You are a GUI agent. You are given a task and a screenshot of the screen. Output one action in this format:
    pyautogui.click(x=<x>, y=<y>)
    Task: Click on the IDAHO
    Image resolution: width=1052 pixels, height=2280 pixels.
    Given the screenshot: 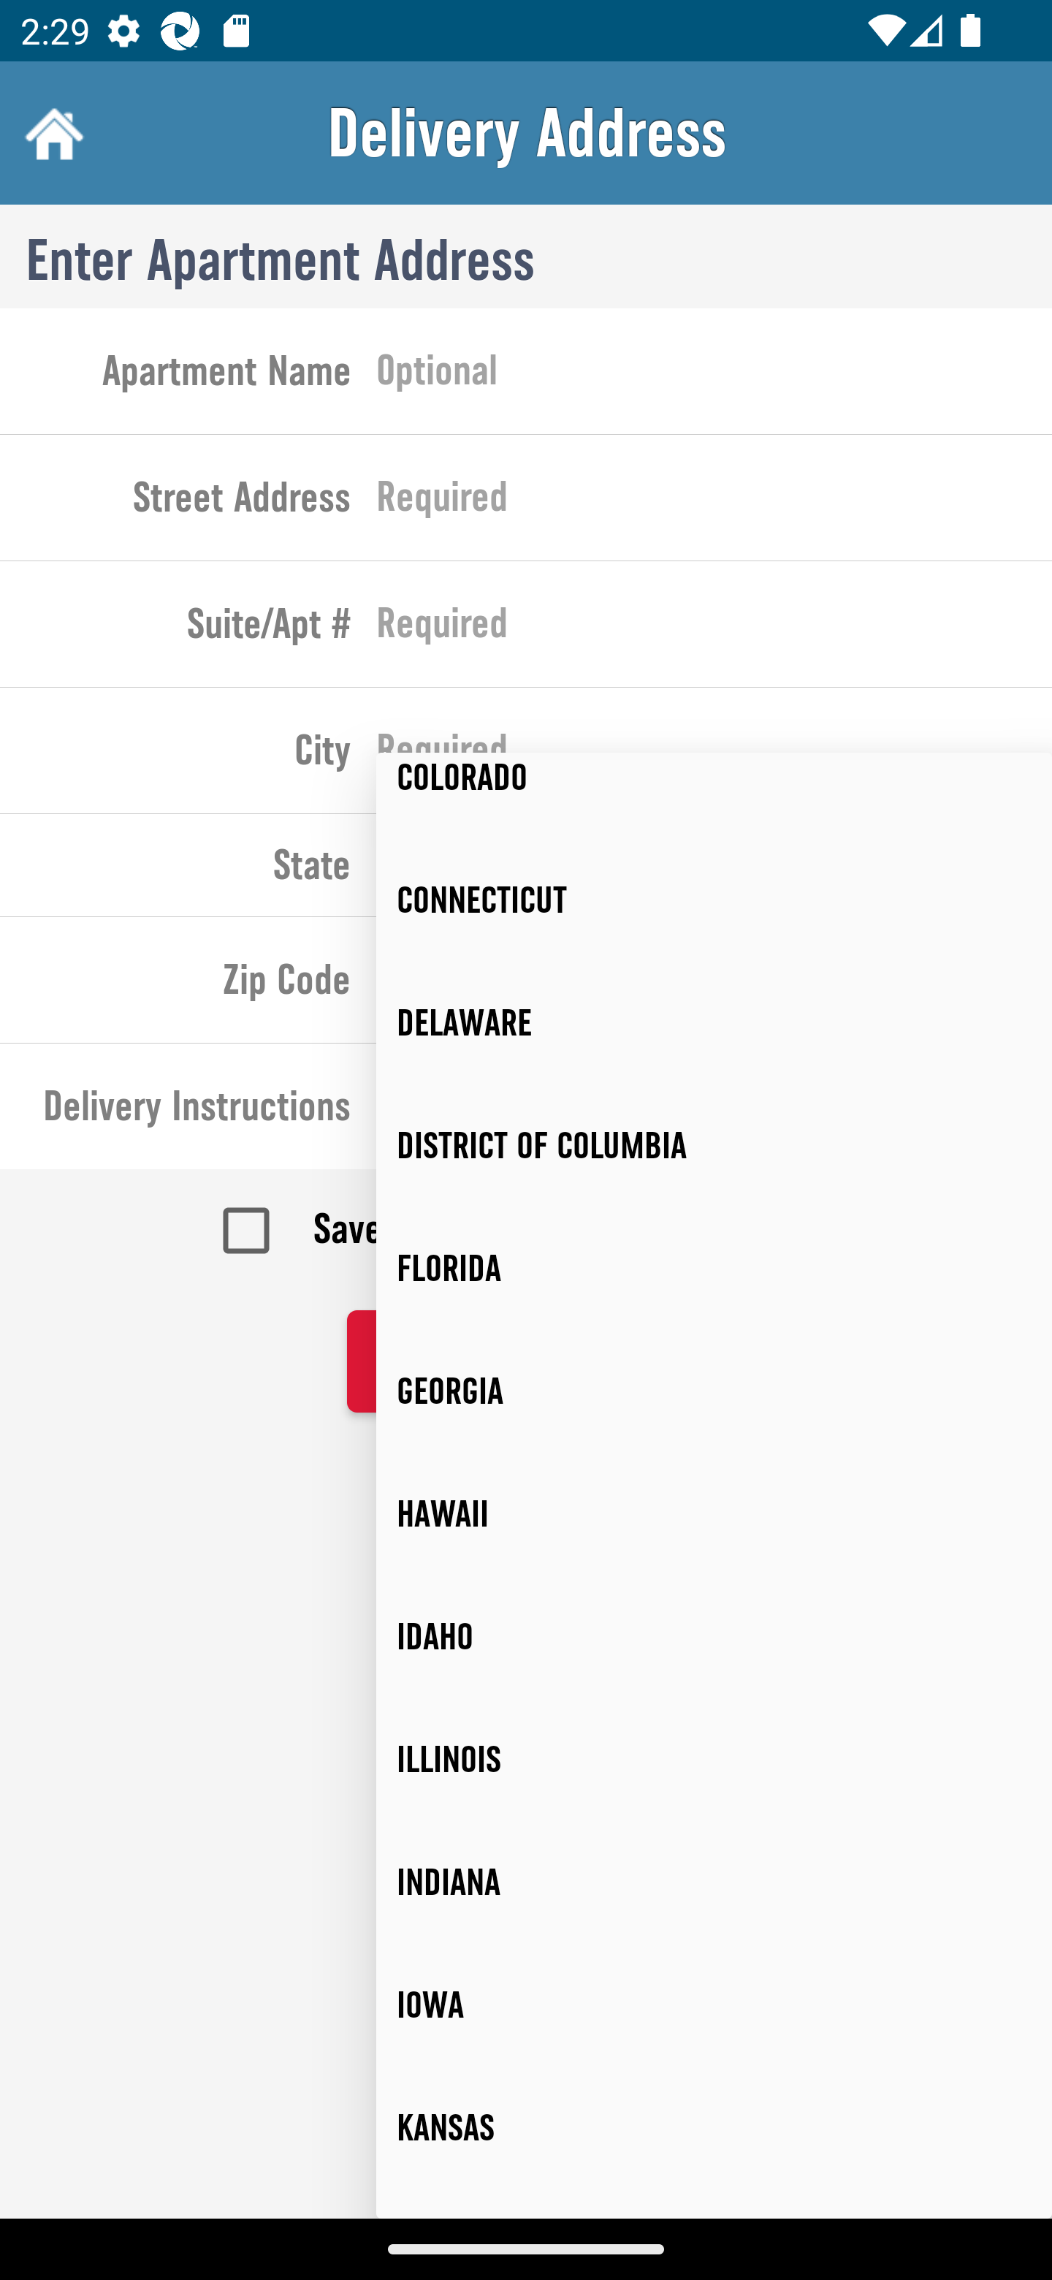 What is the action you would take?
    pyautogui.click(x=714, y=1637)
    